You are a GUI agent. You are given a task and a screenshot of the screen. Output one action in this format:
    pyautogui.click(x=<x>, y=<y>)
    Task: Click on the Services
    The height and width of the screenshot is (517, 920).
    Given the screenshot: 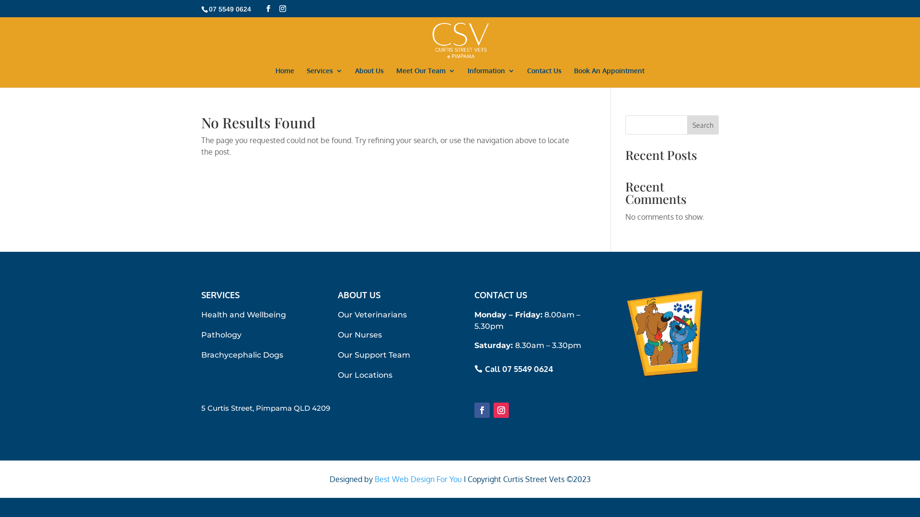 What is the action you would take?
    pyautogui.click(x=325, y=78)
    